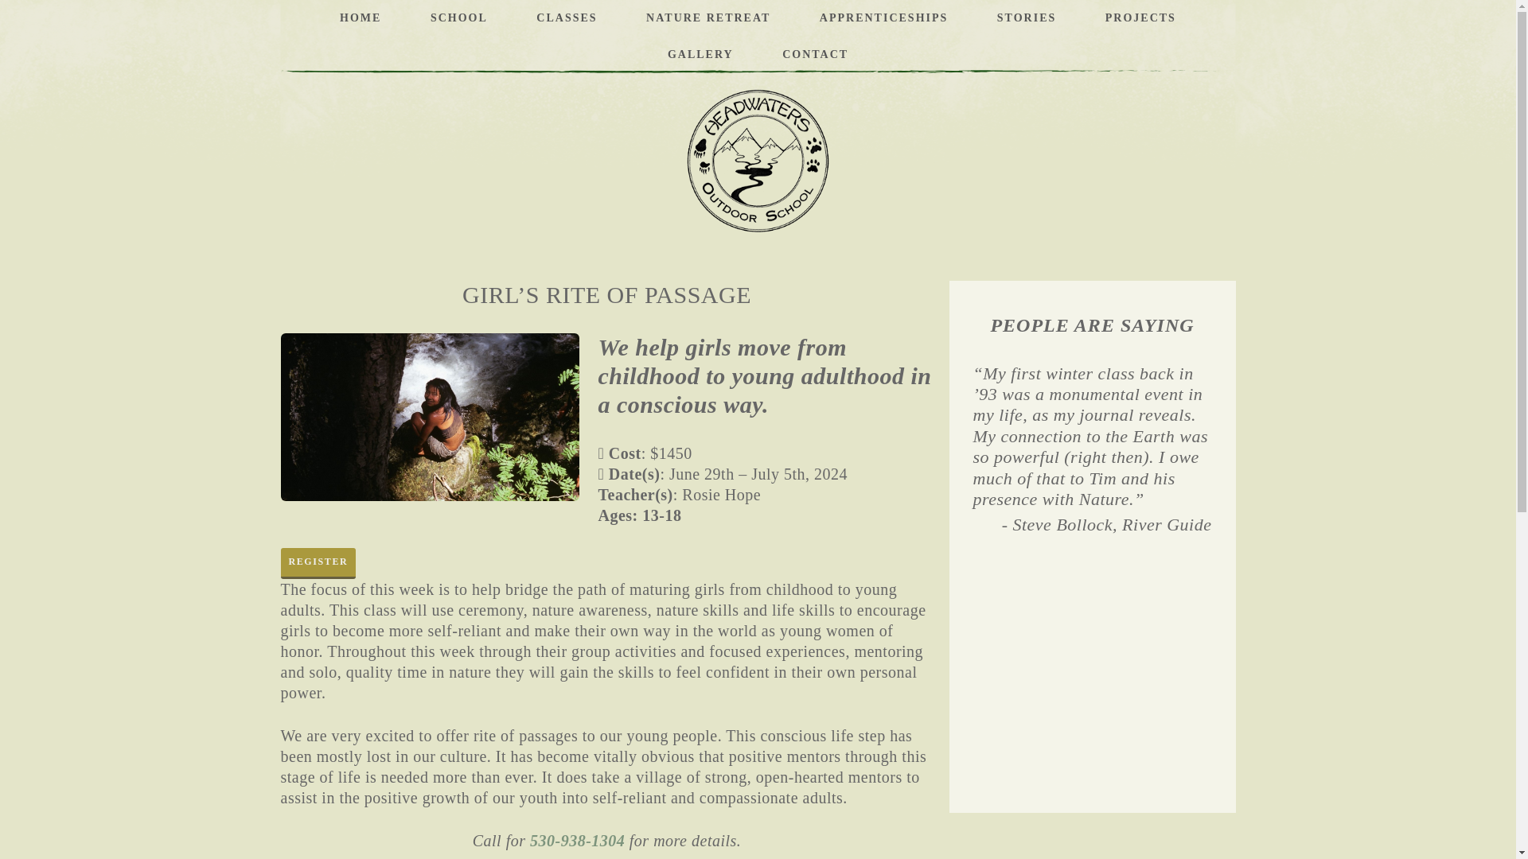 Image resolution: width=1528 pixels, height=859 pixels. I want to click on SCHOOL, so click(458, 18).